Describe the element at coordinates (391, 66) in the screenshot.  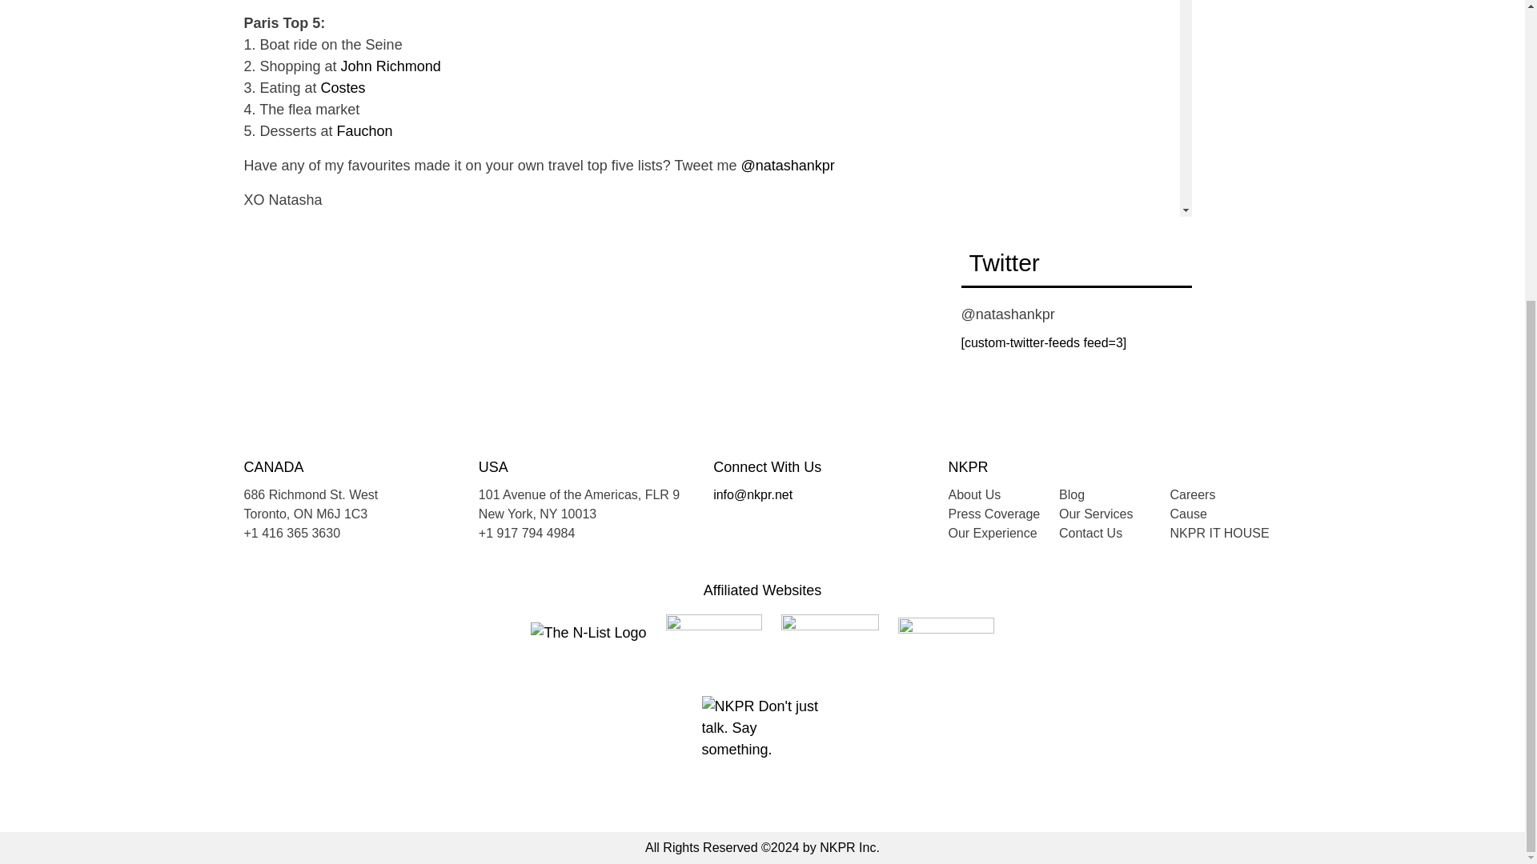
I see `John Richmond` at that location.